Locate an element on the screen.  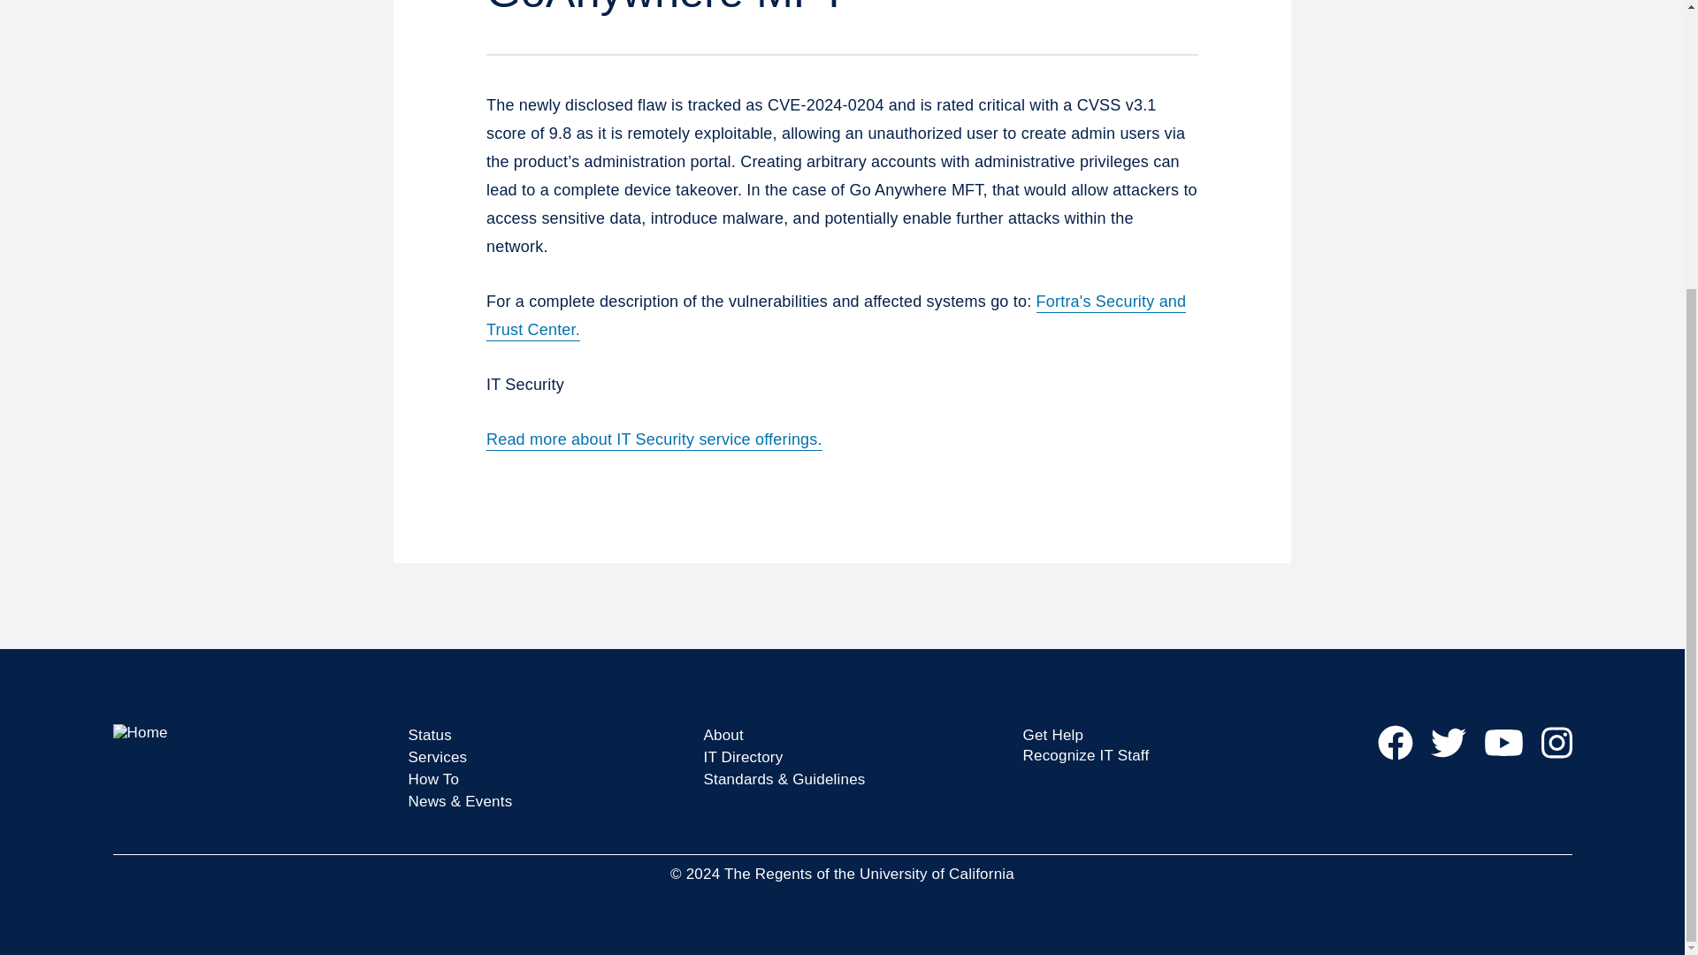
How To is located at coordinates (434, 779).